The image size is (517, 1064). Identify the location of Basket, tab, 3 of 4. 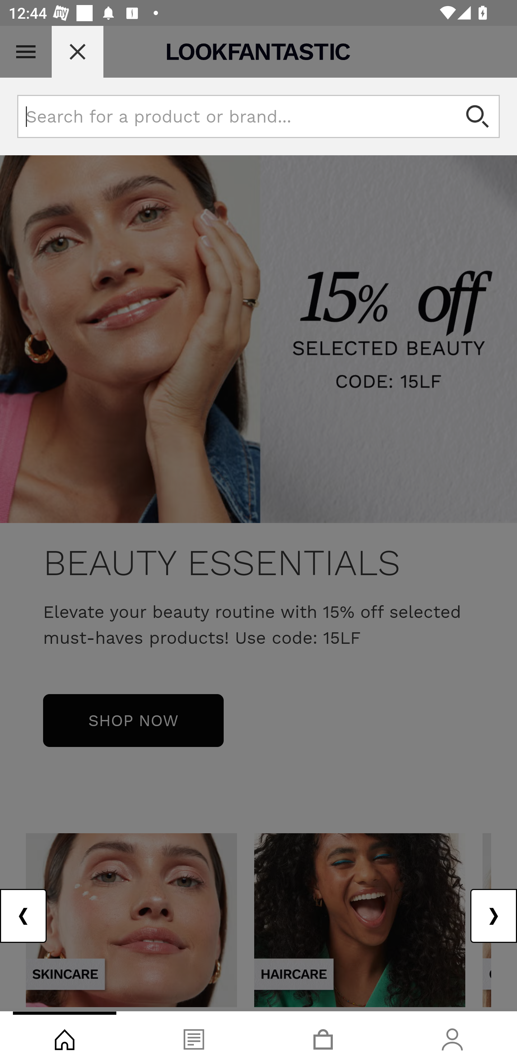
(323, 1038).